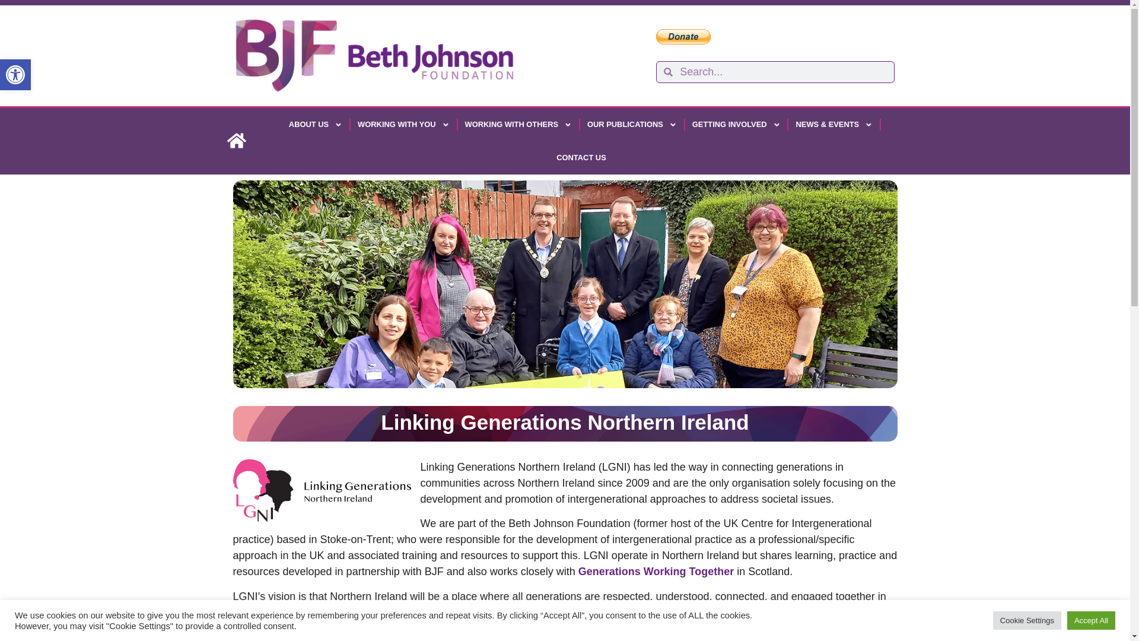  Describe the element at coordinates (518, 125) in the screenshot. I see `WORKING WITH YOU` at that location.